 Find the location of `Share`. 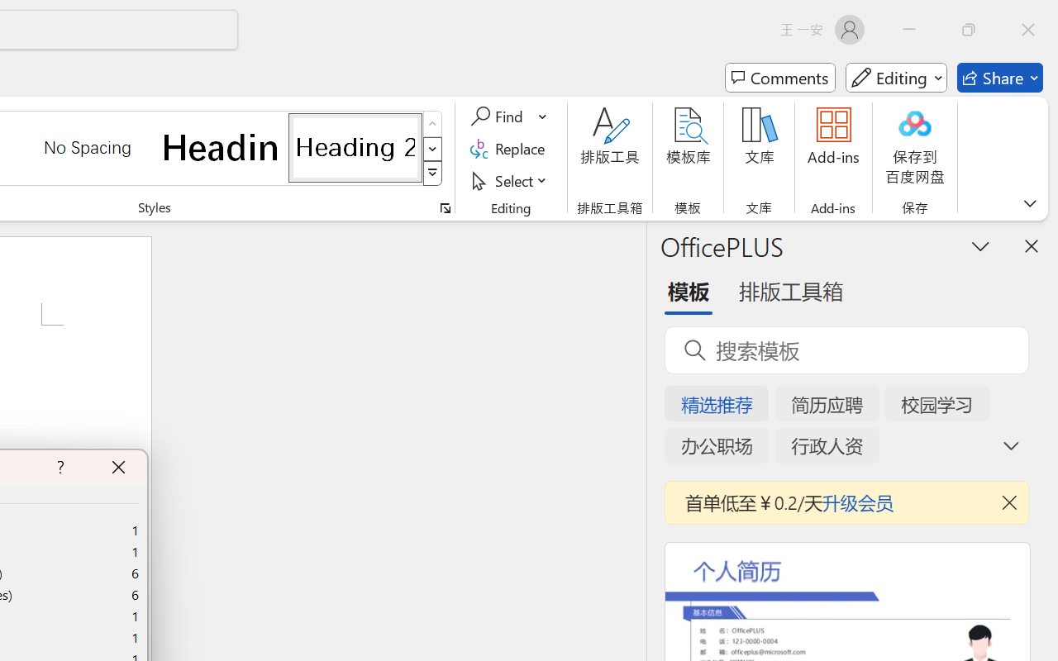

Share is located at coordinates (1000, 78).